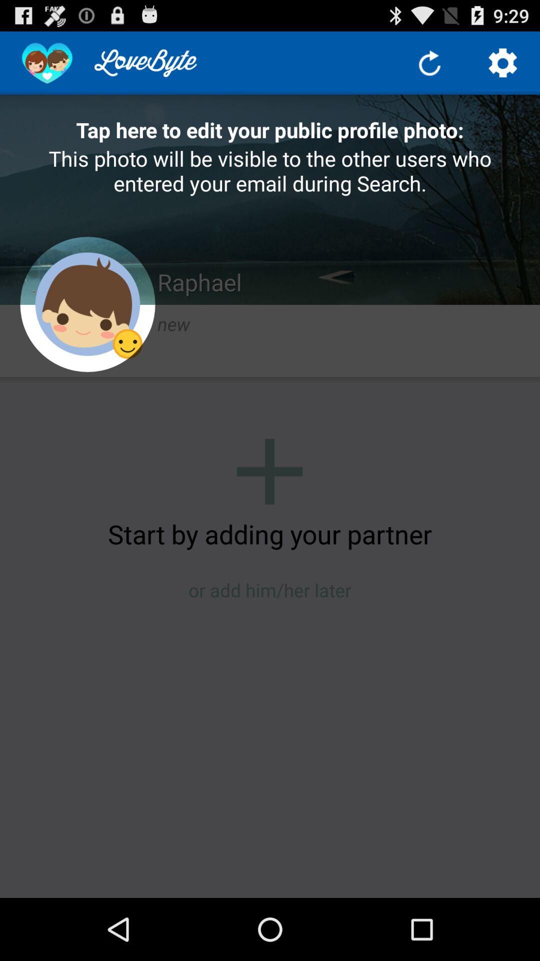  What do you see at coordinates (269, 471) in the screenshot?
I see `click on the add symbol at the center of the page` at bounding box center [269, 471].